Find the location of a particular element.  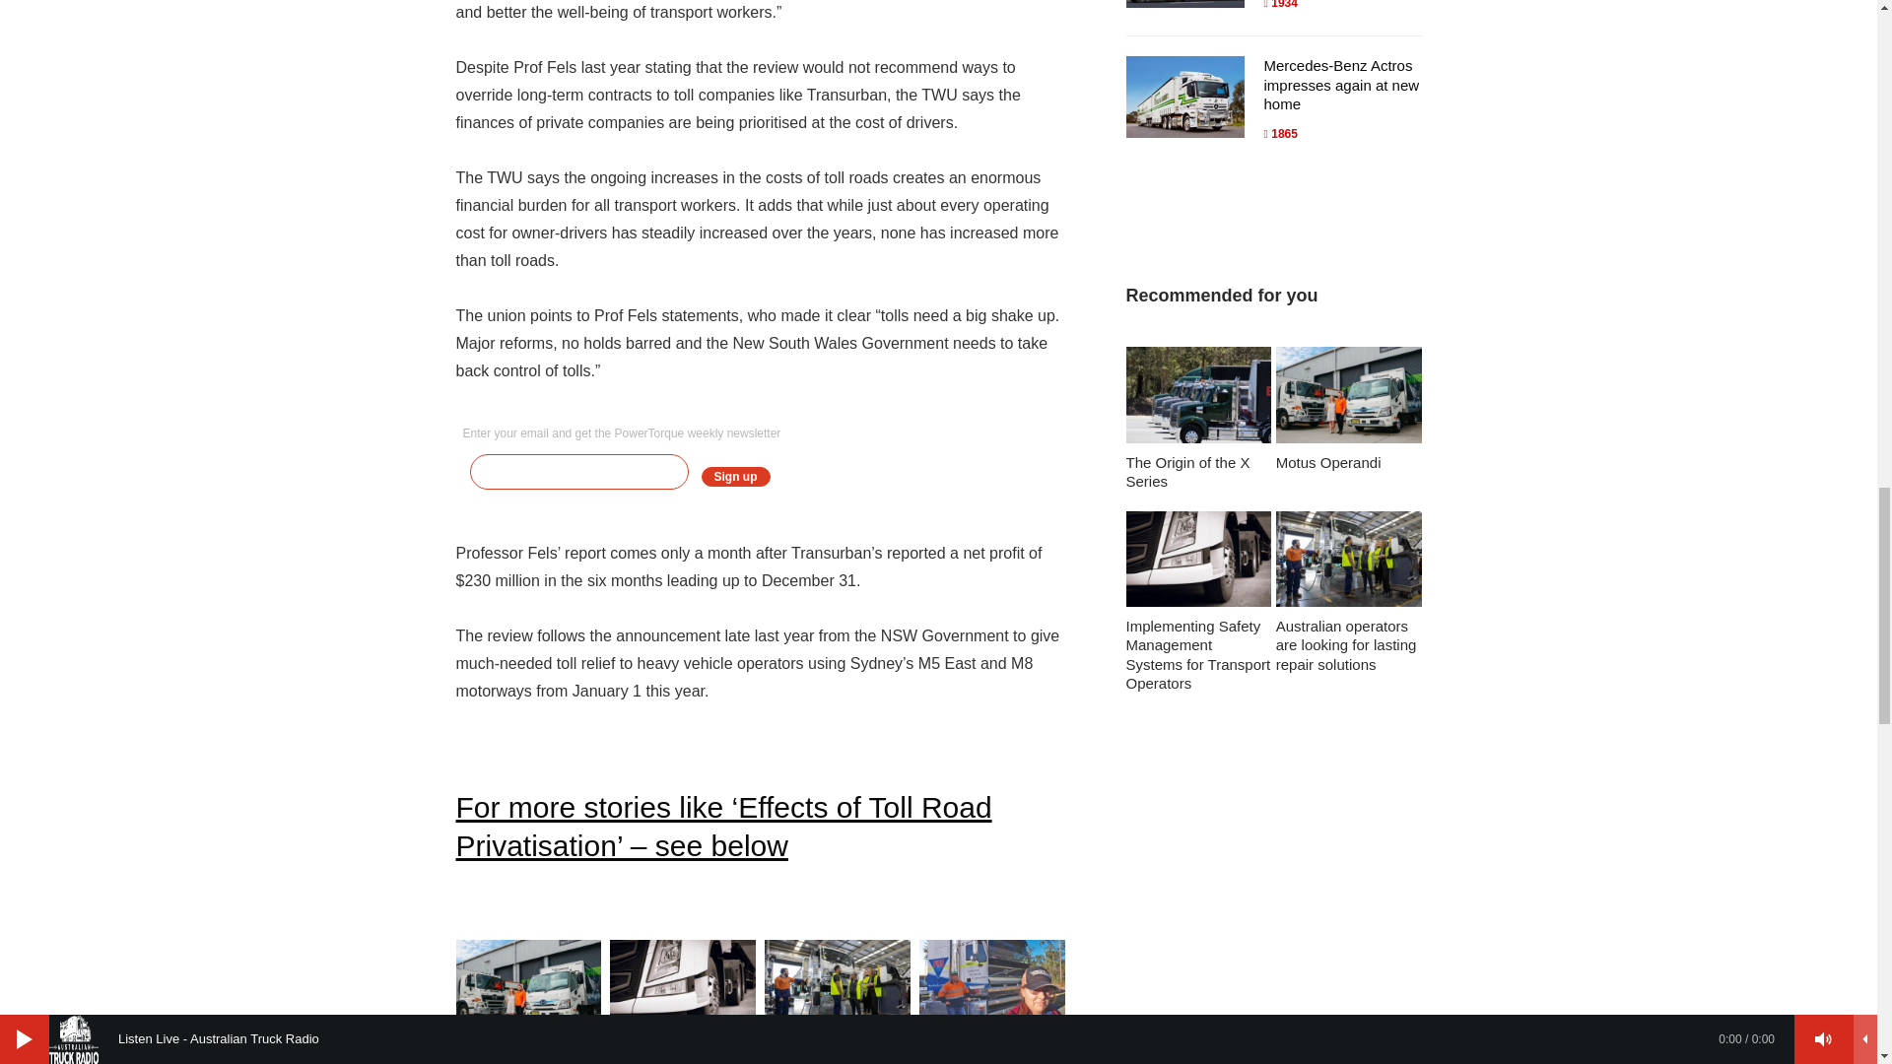

Truckies biggest issues in 2024 is located at coordinates (991, 1001).